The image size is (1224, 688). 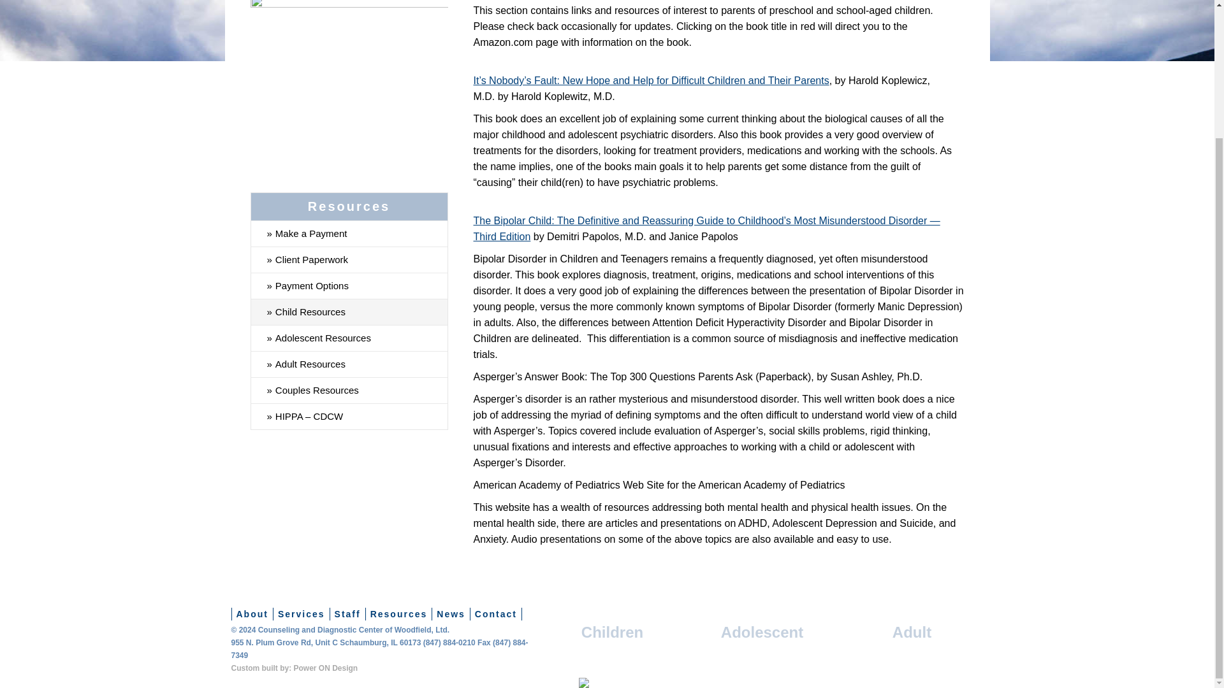 I want to click on Child Resources, so click(x=349, y=311).